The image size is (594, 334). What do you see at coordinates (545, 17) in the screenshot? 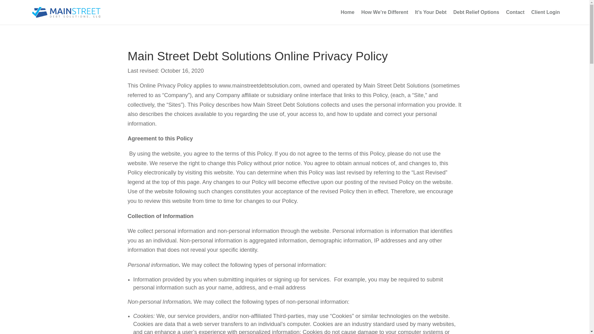
I see `Client Login` at bounding box center [545, 17].